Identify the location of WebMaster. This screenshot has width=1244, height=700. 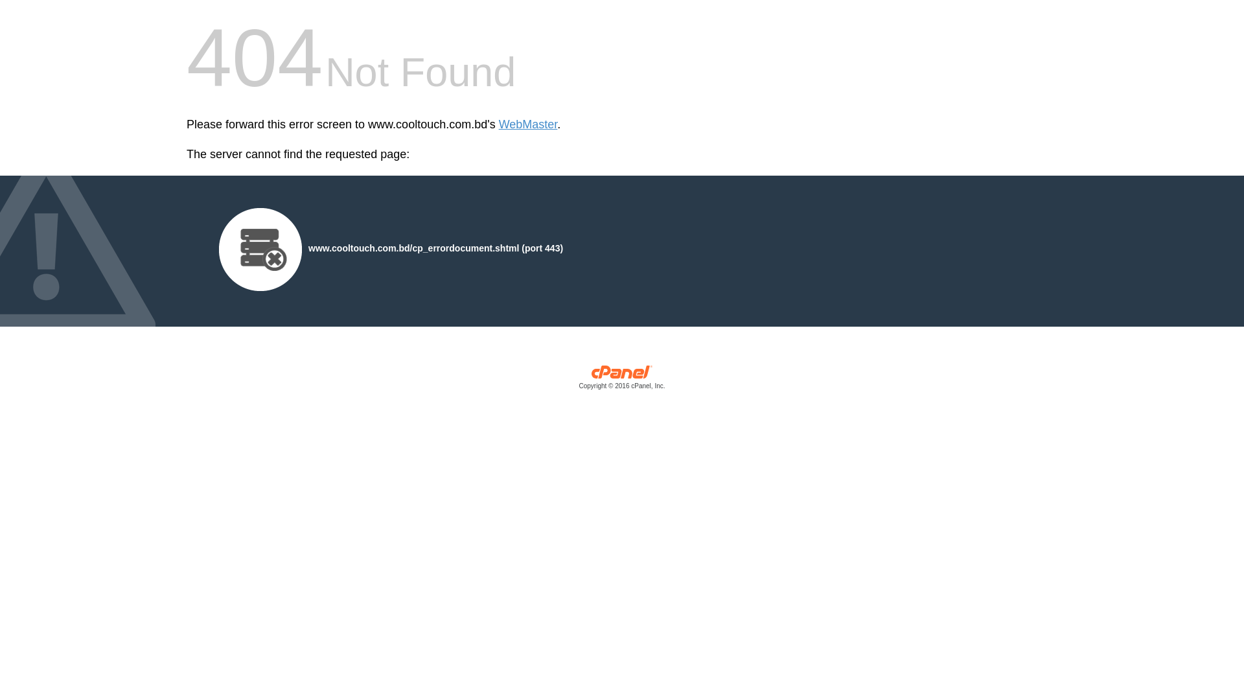
(529, 124).